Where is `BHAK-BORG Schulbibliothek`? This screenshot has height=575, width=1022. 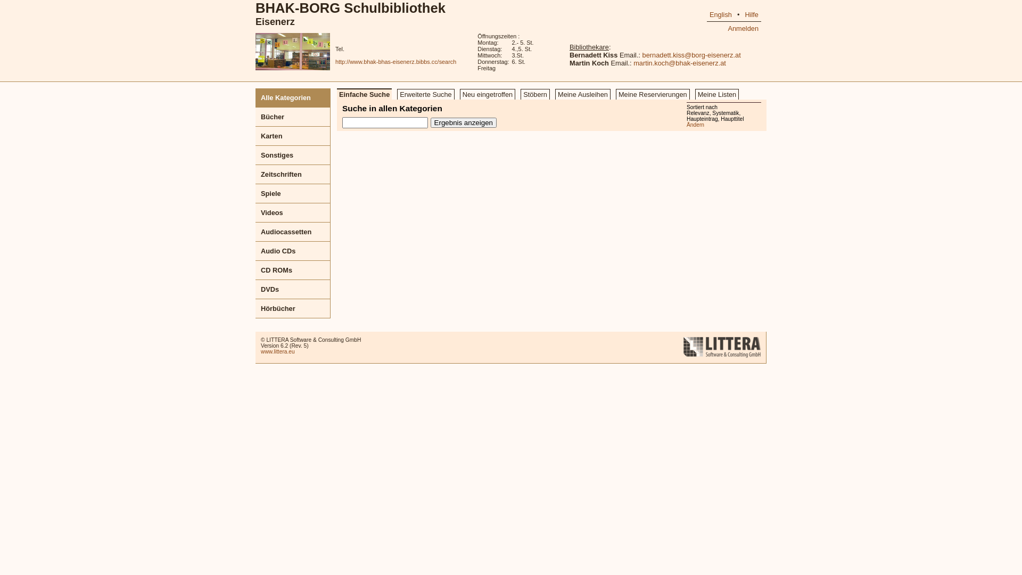 BHAK-BORG Schulbibliothek is located at coordinates (350, 8).